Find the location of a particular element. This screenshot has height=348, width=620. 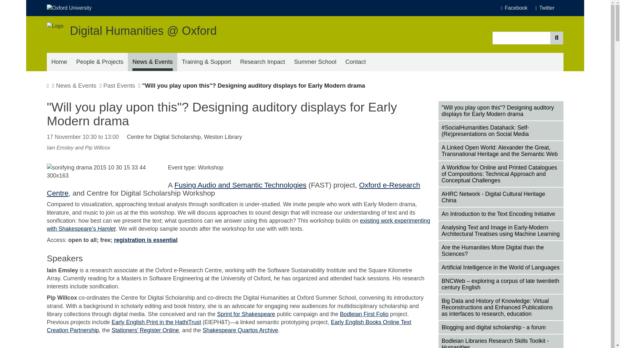

Summer School is located at coordinates (315, 62).